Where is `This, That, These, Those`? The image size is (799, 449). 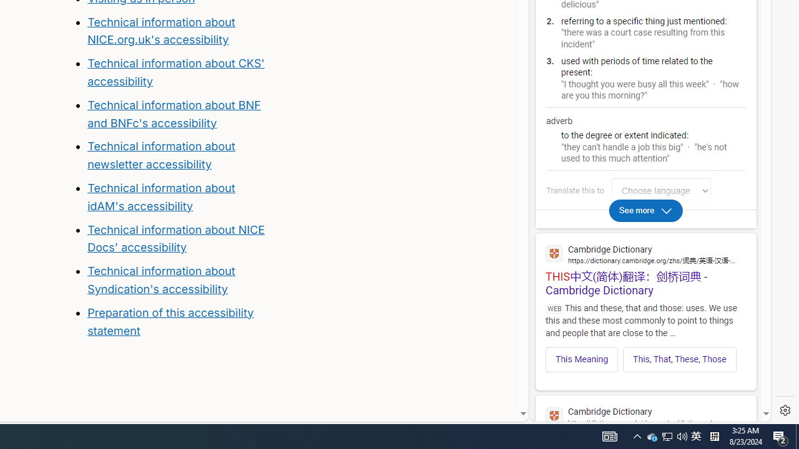
This, That, These, Those is located at coordinates (679, 359).